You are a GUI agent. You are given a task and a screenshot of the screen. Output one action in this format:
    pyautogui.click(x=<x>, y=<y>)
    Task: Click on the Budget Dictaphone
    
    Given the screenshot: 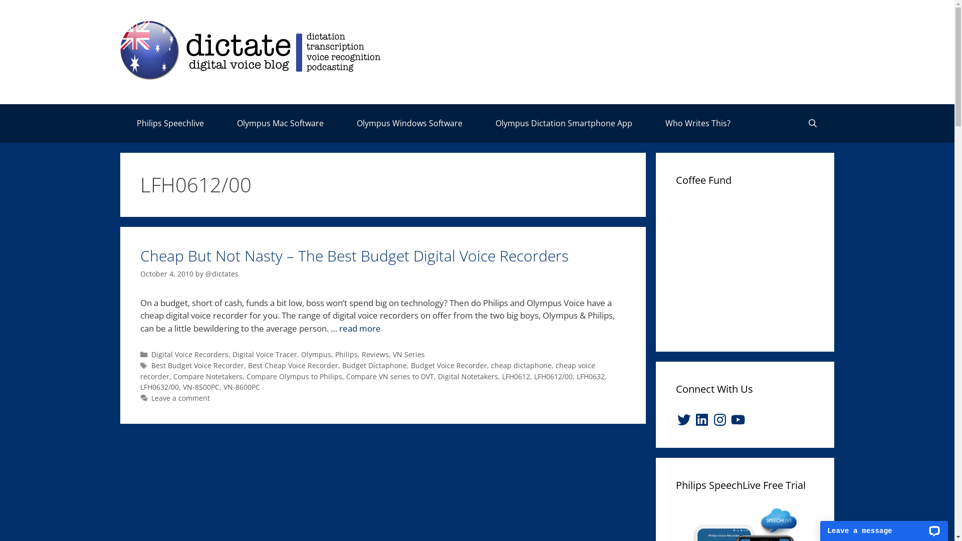 What is the action you would take?
    pyautogui.click(x=375, y=366)
    